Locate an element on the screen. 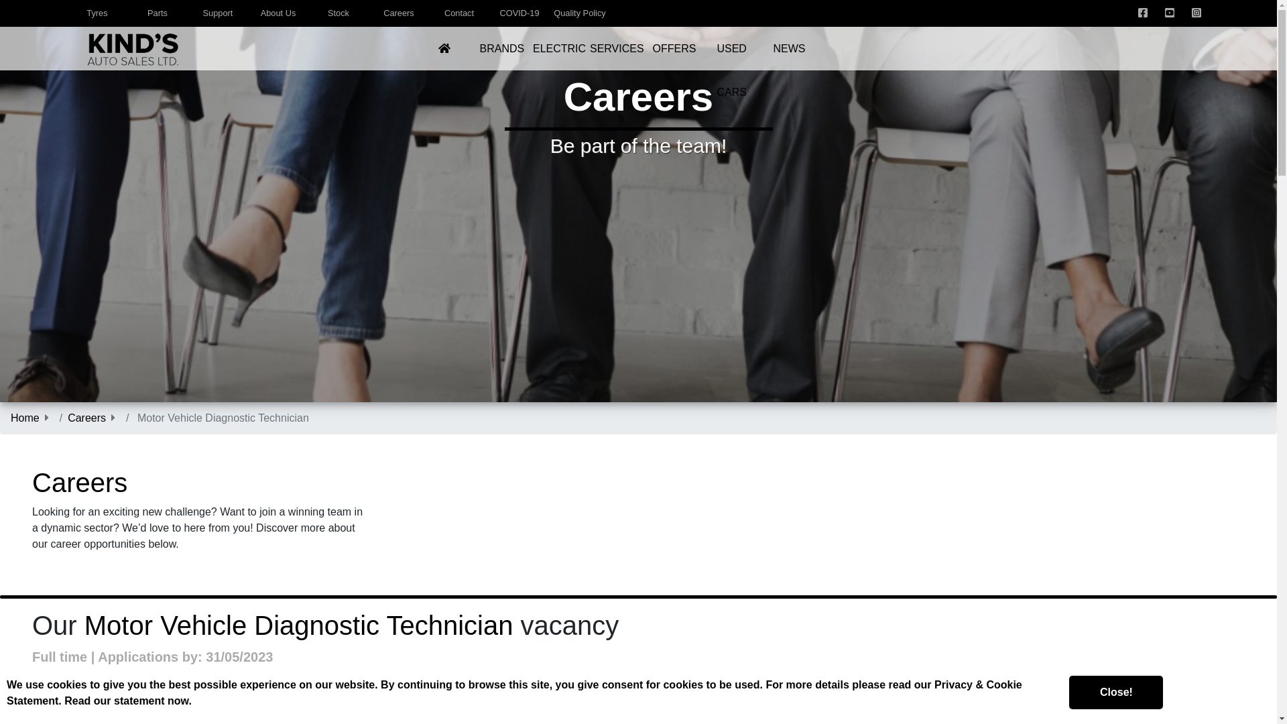 The width and height of the screenshot is (1287, 724). Contact is located at coordinates (458, 13).